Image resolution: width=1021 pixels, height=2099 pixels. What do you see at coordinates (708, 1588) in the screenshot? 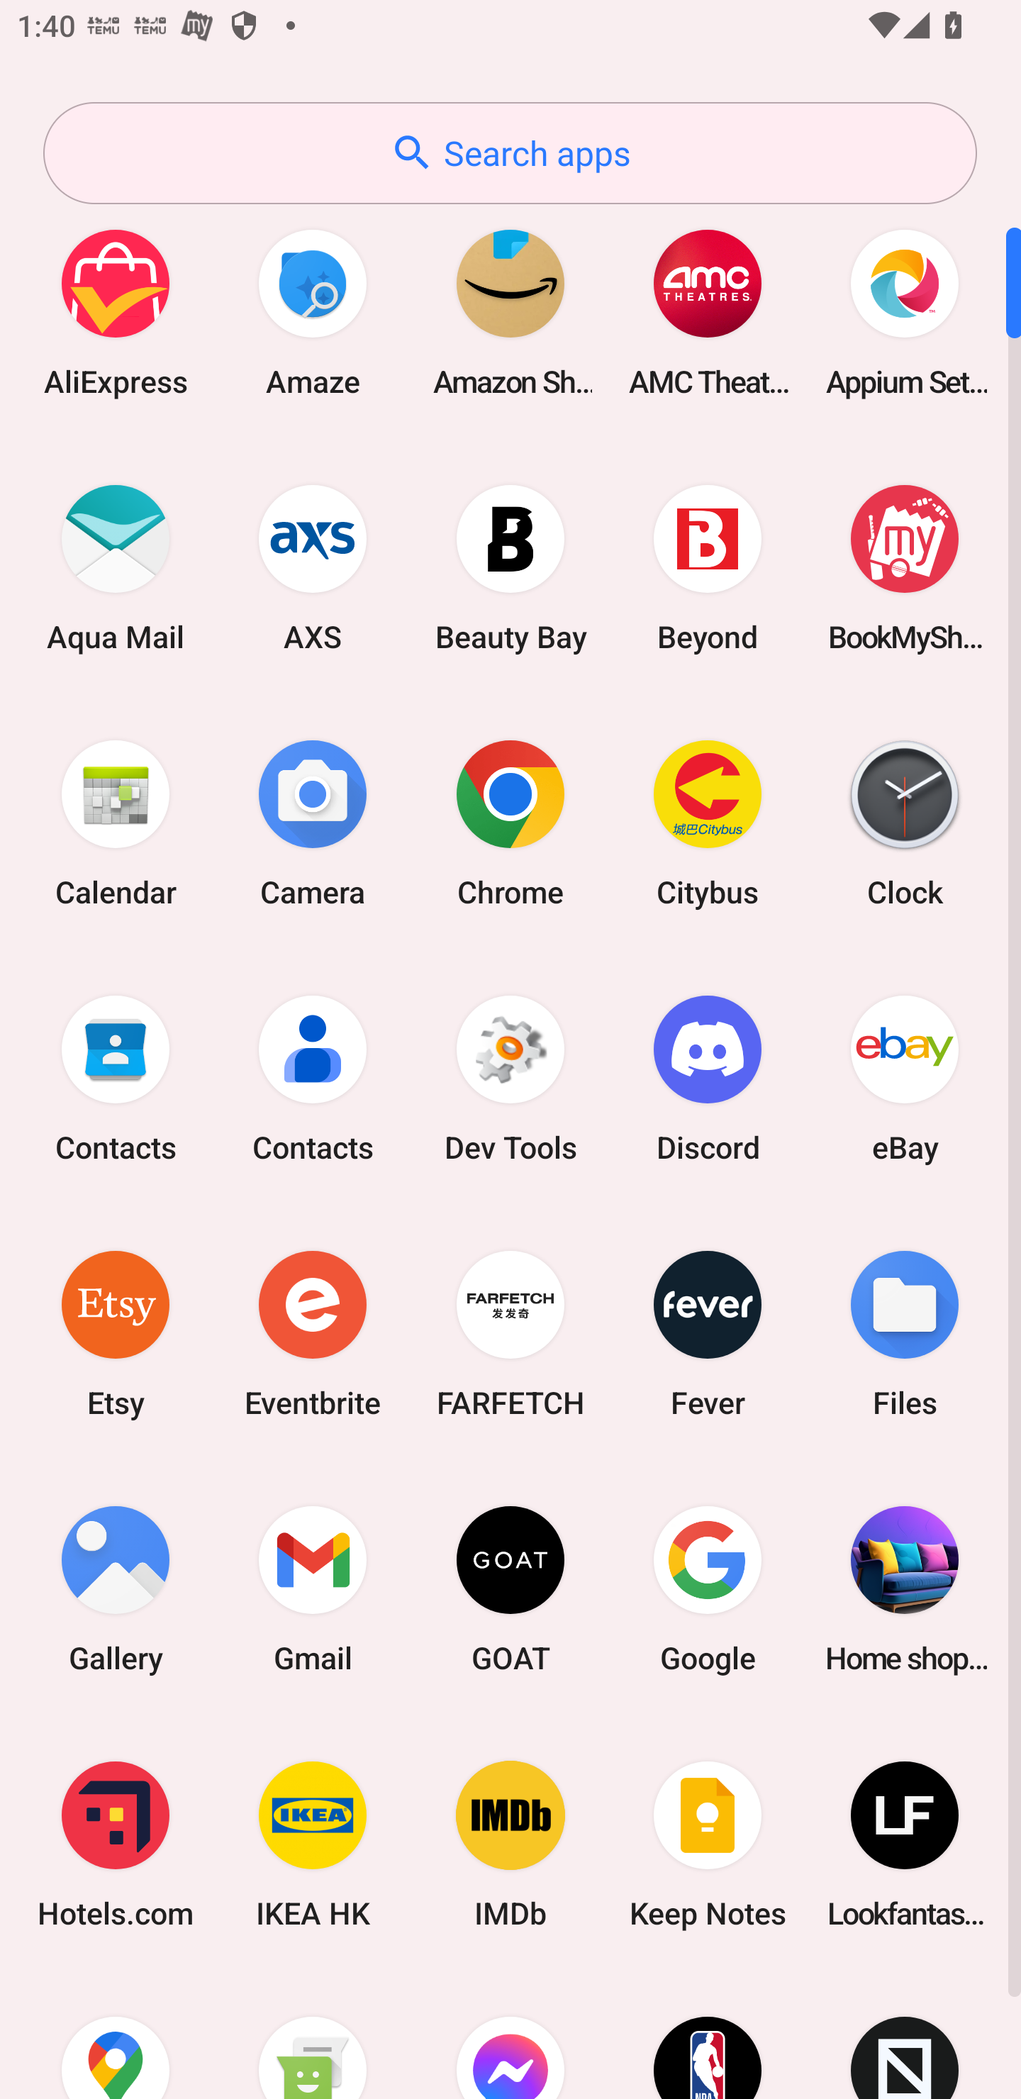
I see `Google` at bounding box center [708, 1588].